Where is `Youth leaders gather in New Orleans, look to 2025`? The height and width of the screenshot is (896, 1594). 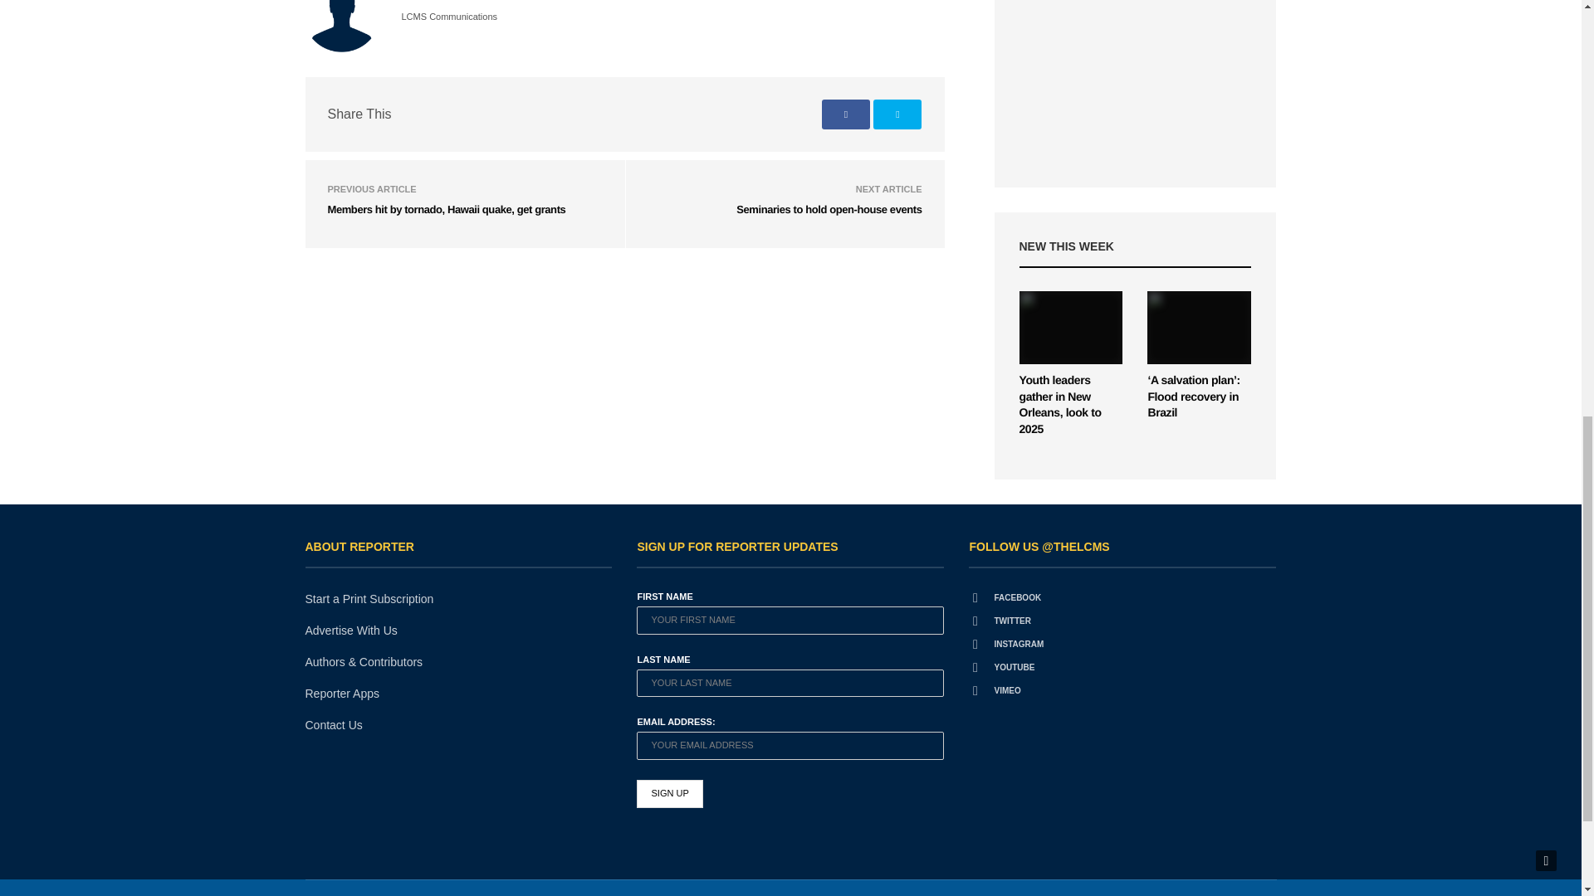
Youth leaders gather in New Orleans, look to 2025 is located at coordinates (1071, 327).